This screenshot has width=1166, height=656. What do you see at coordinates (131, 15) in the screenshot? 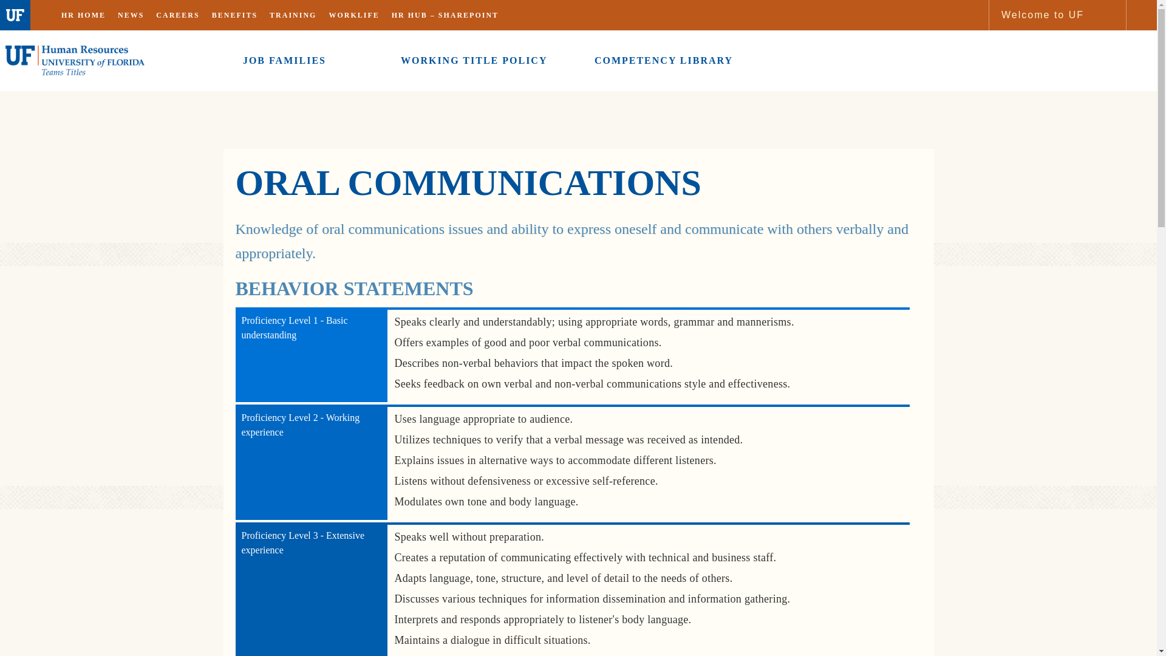
I see `NEWS` at bounding box center [131, 15].